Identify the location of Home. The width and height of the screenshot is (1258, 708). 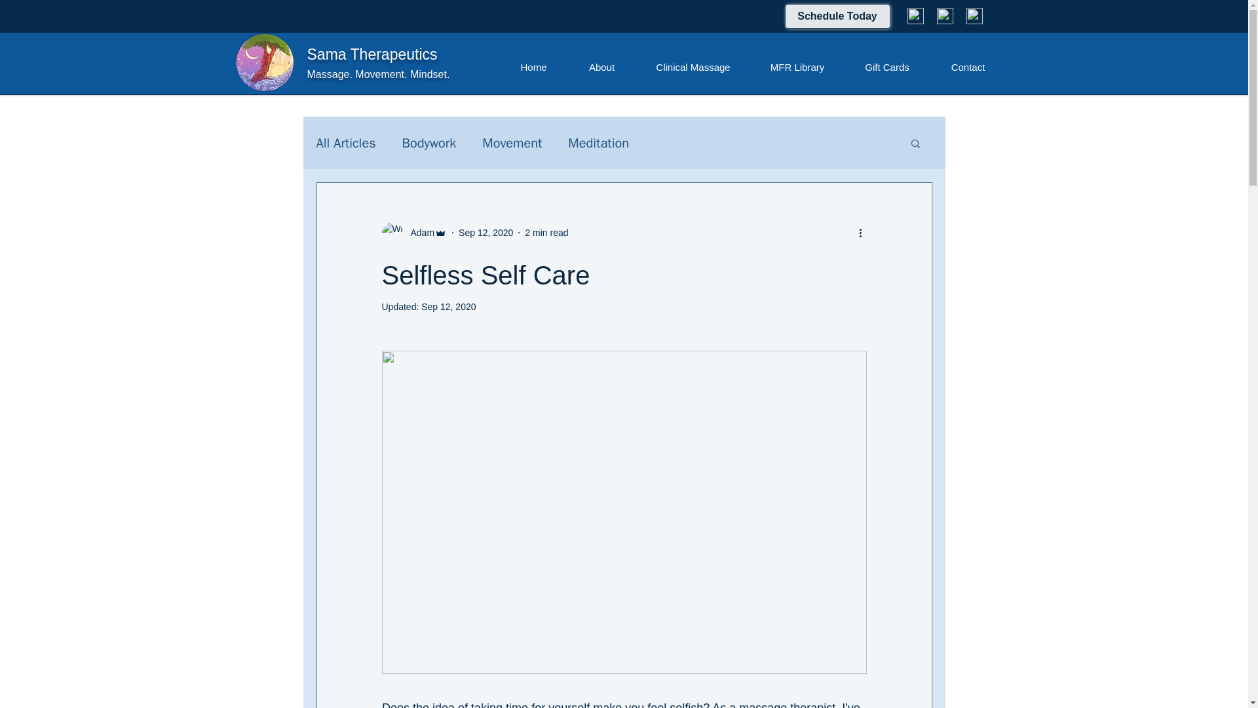
(533, 68).